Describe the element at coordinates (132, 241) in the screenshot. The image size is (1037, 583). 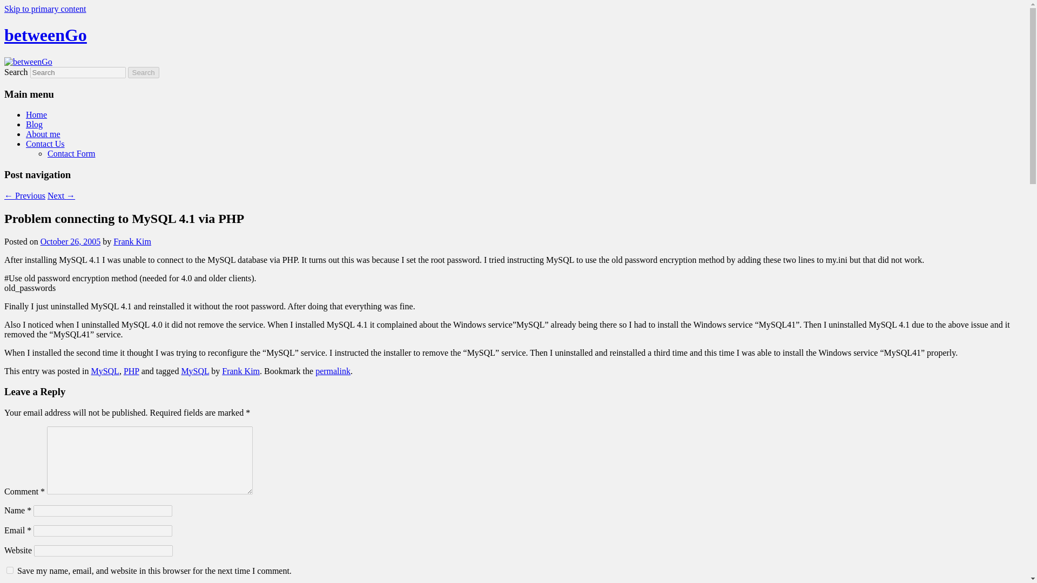
I see `View all posts by Frank Kim` at that location.